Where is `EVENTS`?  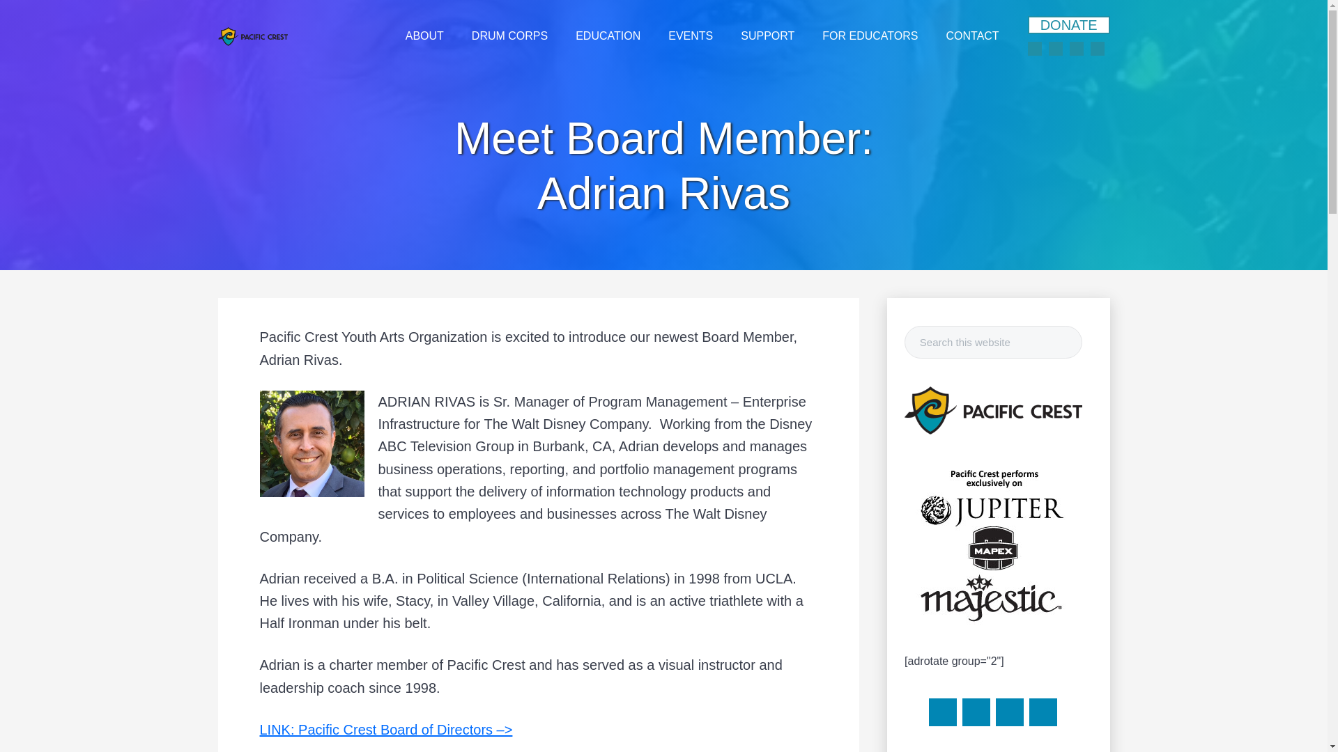 EVENTS is located at coordinates (690, 36).